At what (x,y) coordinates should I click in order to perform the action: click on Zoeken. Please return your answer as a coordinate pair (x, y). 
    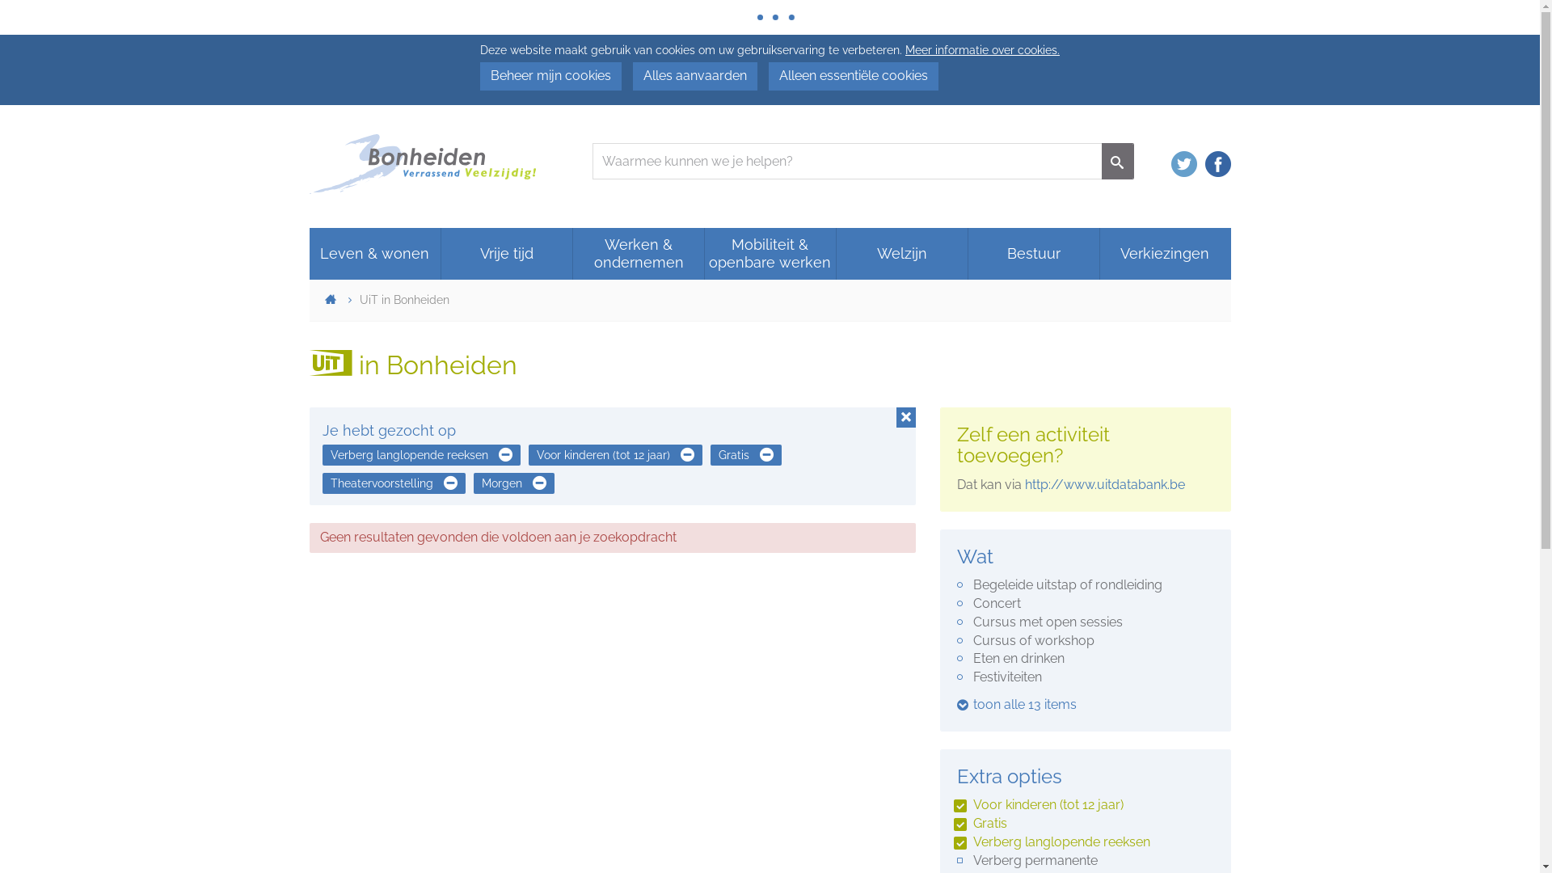
    Looking at the image, I should click on (1117, 162).